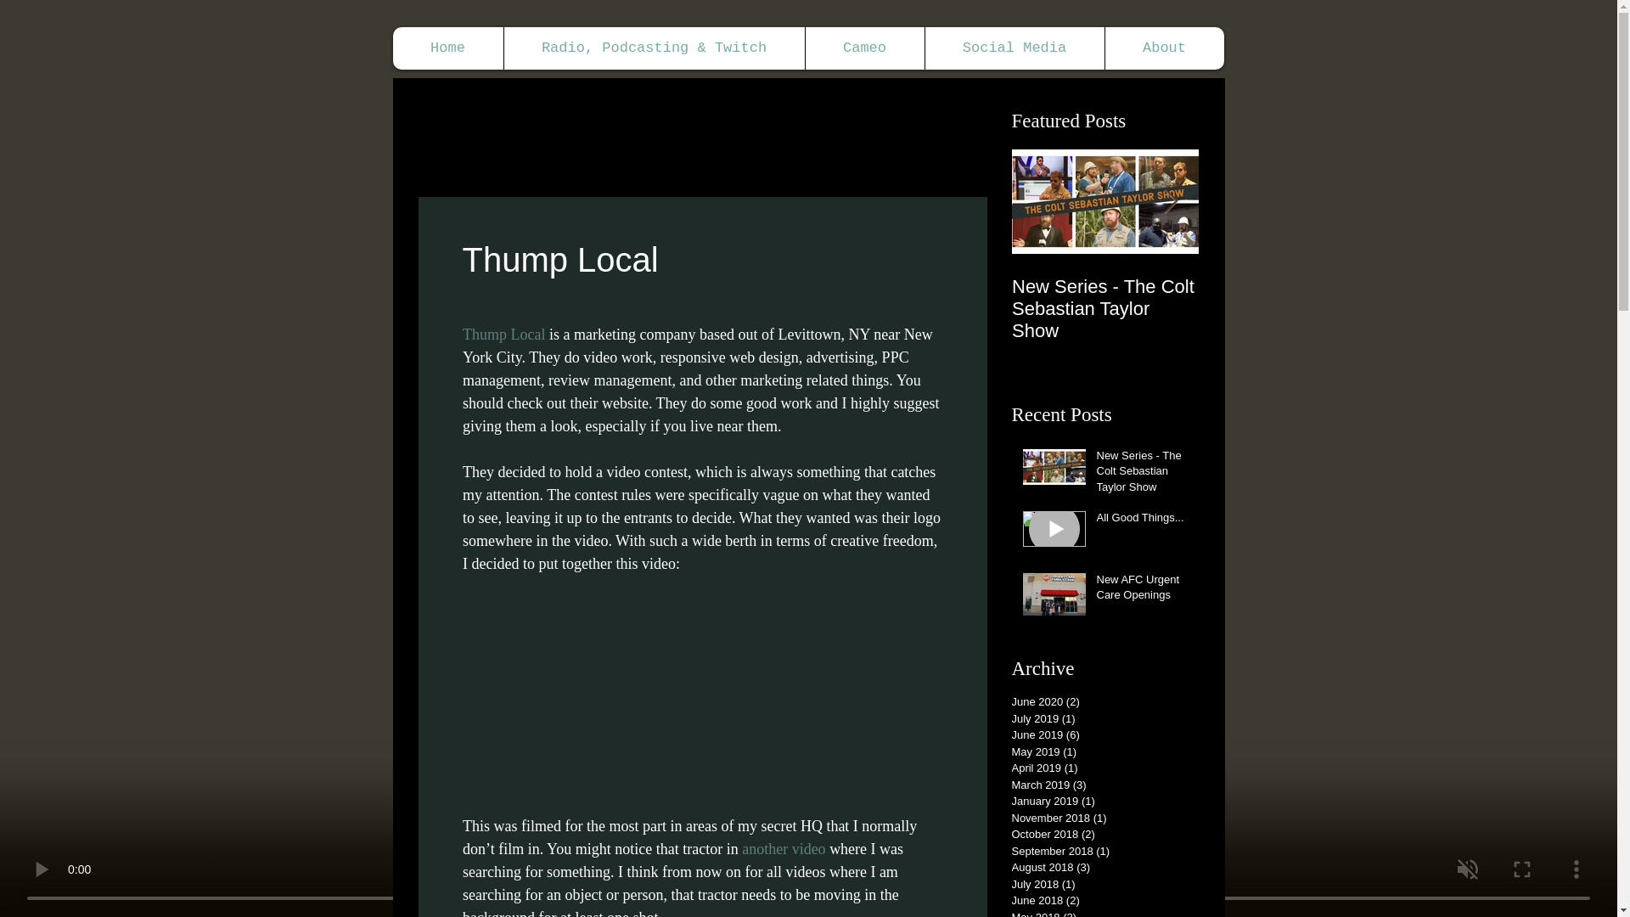 The width and height of the screenshot is (1630, 917). What do you see at coordinates (1143, 591) in the screenshot?
I see `New AFC Urgent Care Openings` at bounding box center [1143, 591].